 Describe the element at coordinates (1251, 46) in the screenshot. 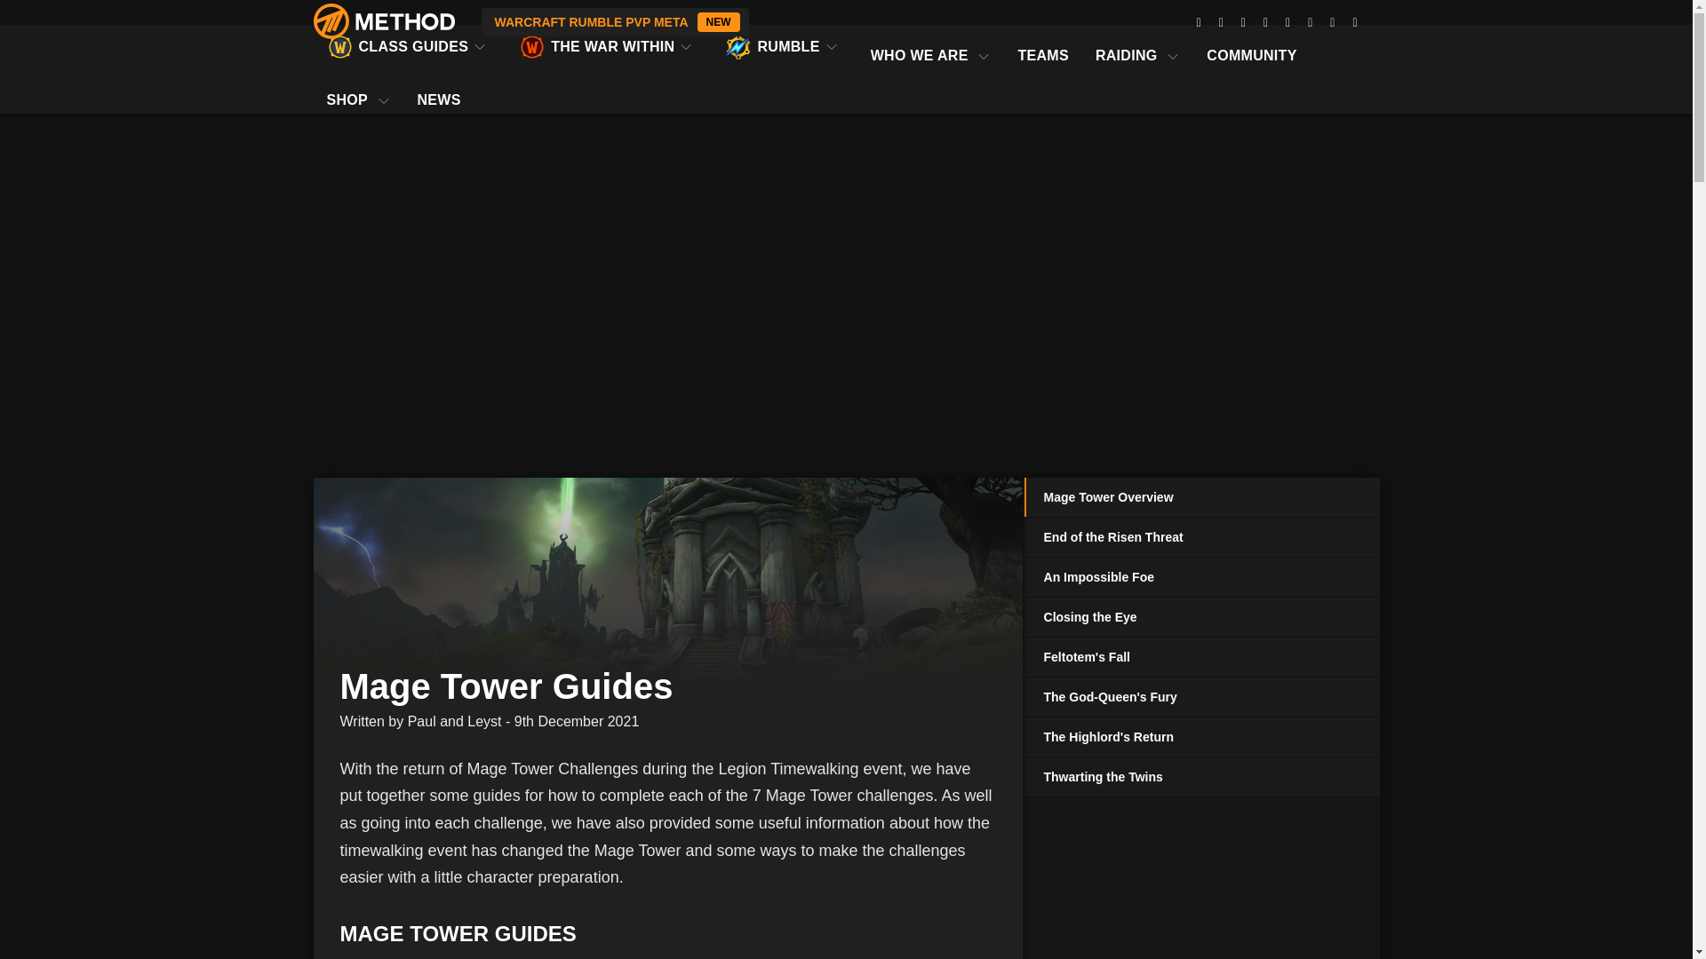

I see `CLASS GUIDES` at that location.